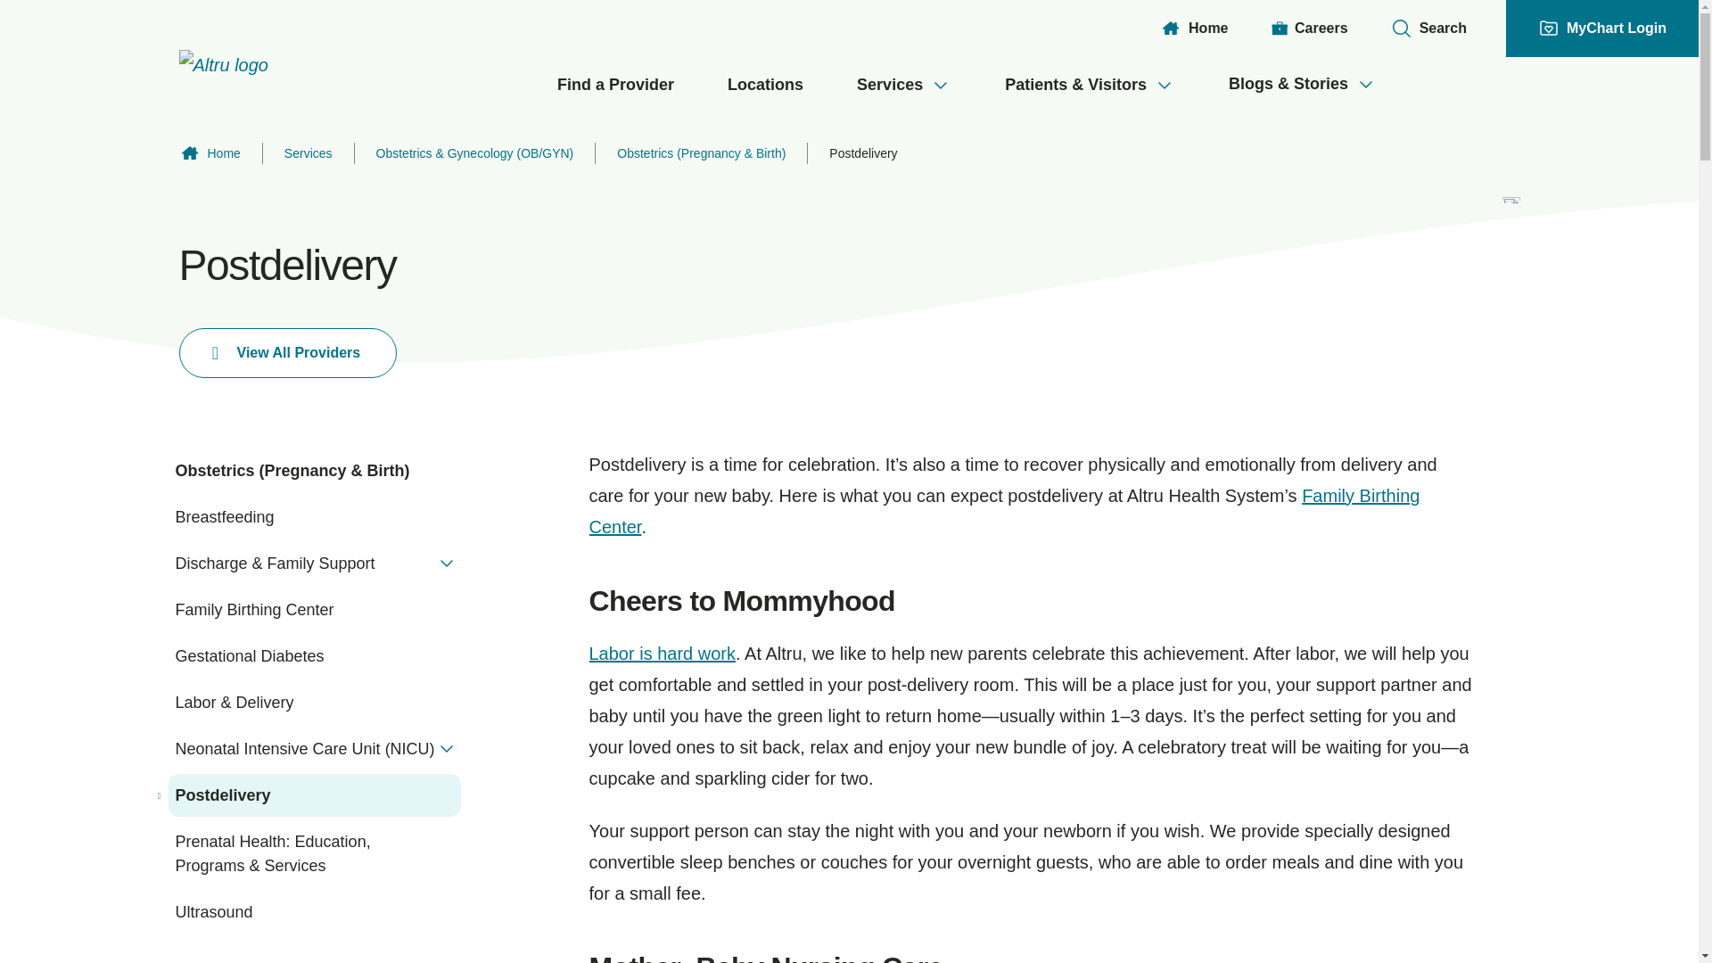 This screenshot has width=1712, height=963. Describe the element at coordinates (615, 86) in the screenshot. I see `Find a Provider` at that location.